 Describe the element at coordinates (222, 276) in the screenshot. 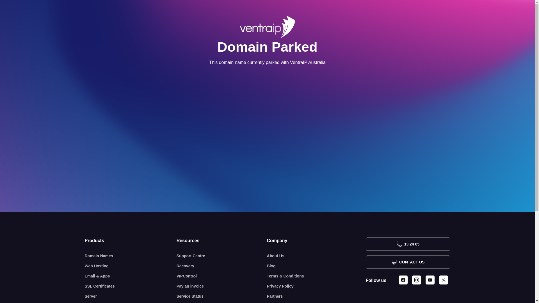

I see `VIPControl` at that location.